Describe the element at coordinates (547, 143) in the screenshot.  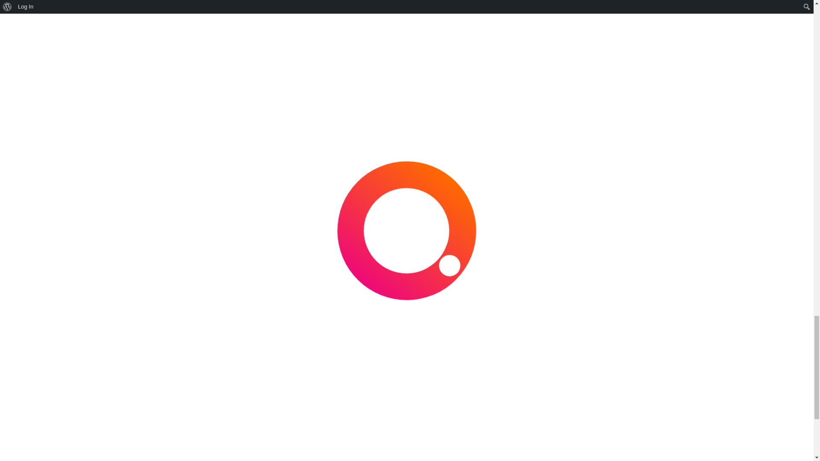
I see `Follow by Email` at that location.